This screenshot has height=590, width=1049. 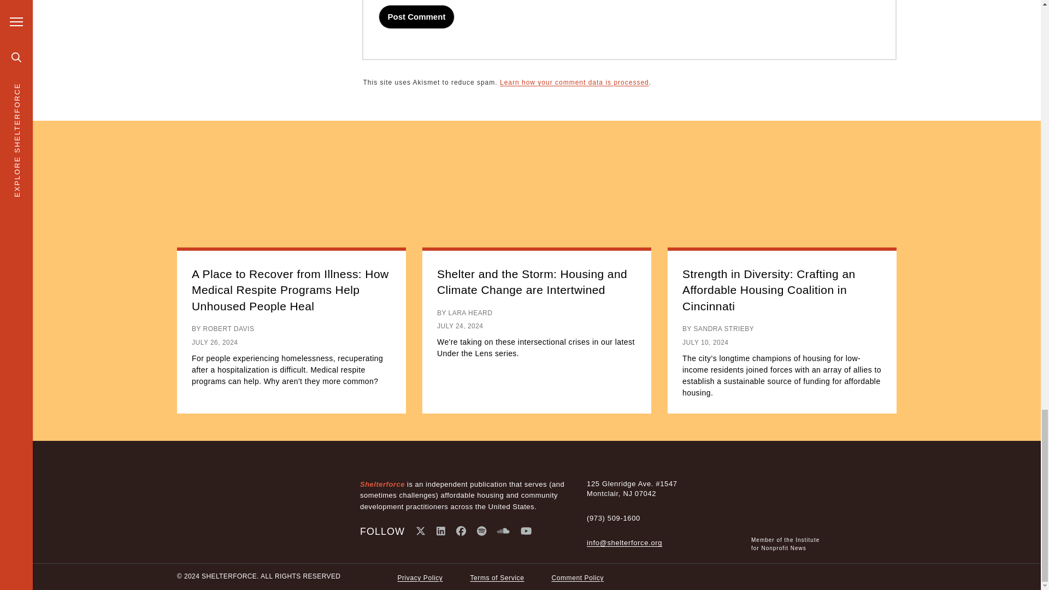 I want to click on Soundcloud, so click(x=504, y=531).